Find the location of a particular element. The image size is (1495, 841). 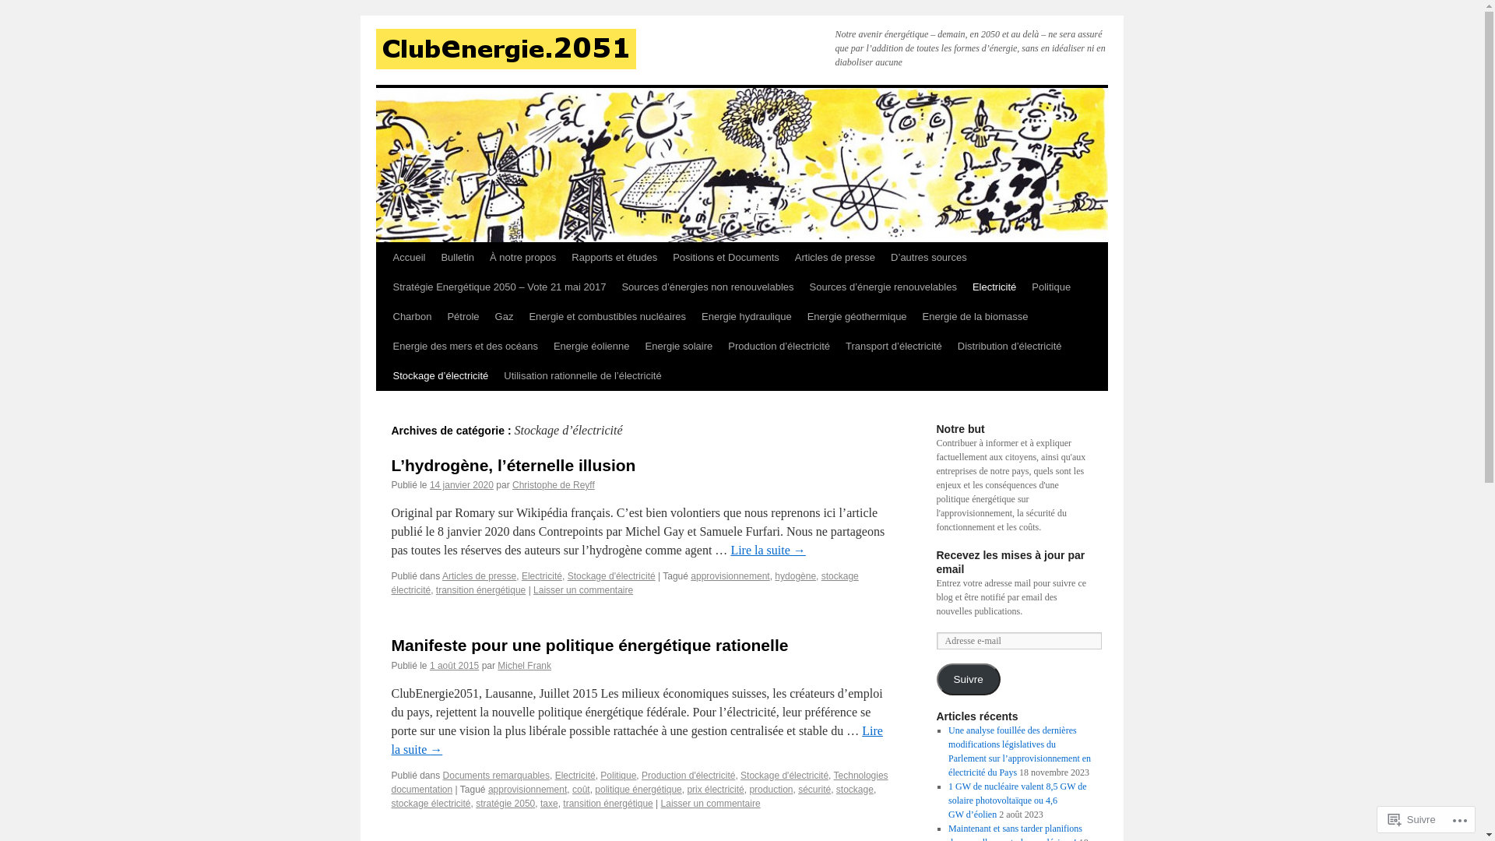

Suivre is located at coordinates (968, 679).